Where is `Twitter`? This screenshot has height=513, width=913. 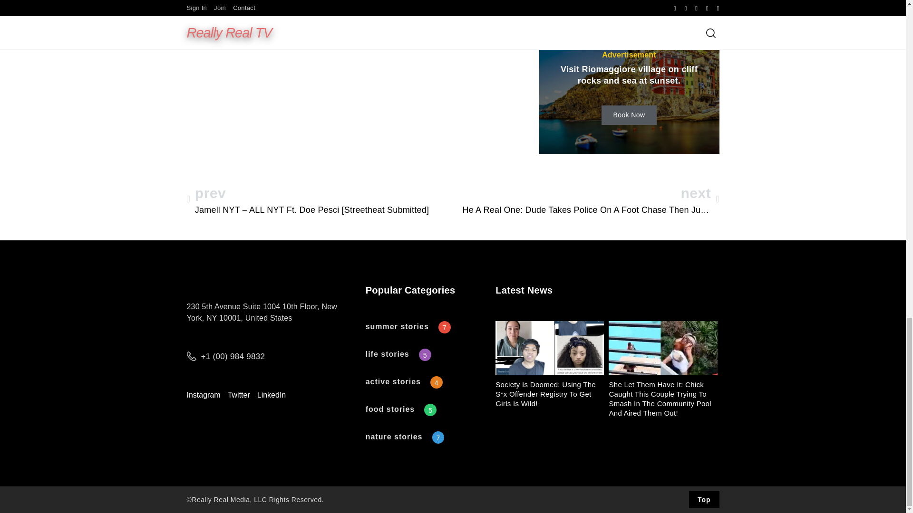
Twitter is located at coordinates (239, 395).